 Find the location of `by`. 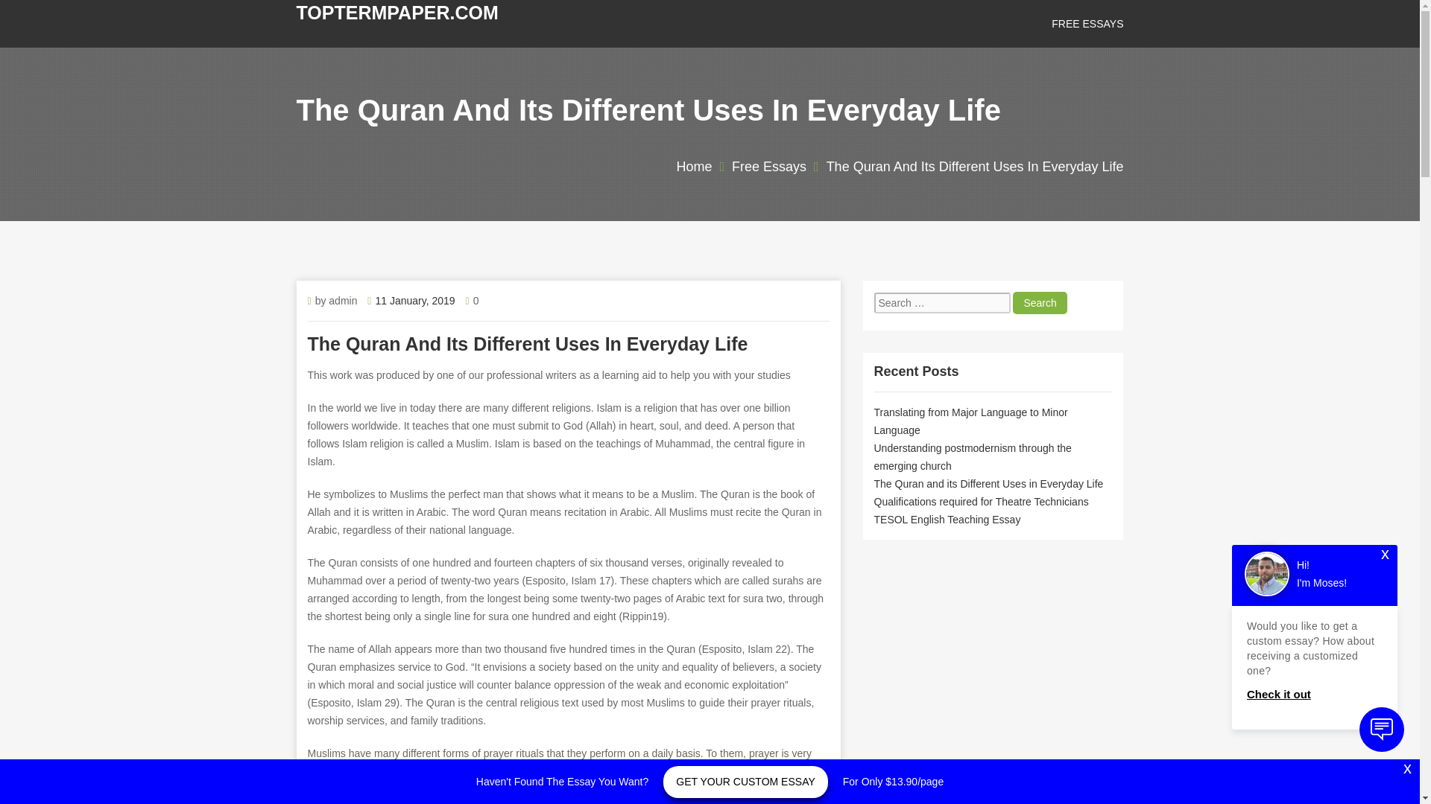

by is located at coordinates (322, 301).